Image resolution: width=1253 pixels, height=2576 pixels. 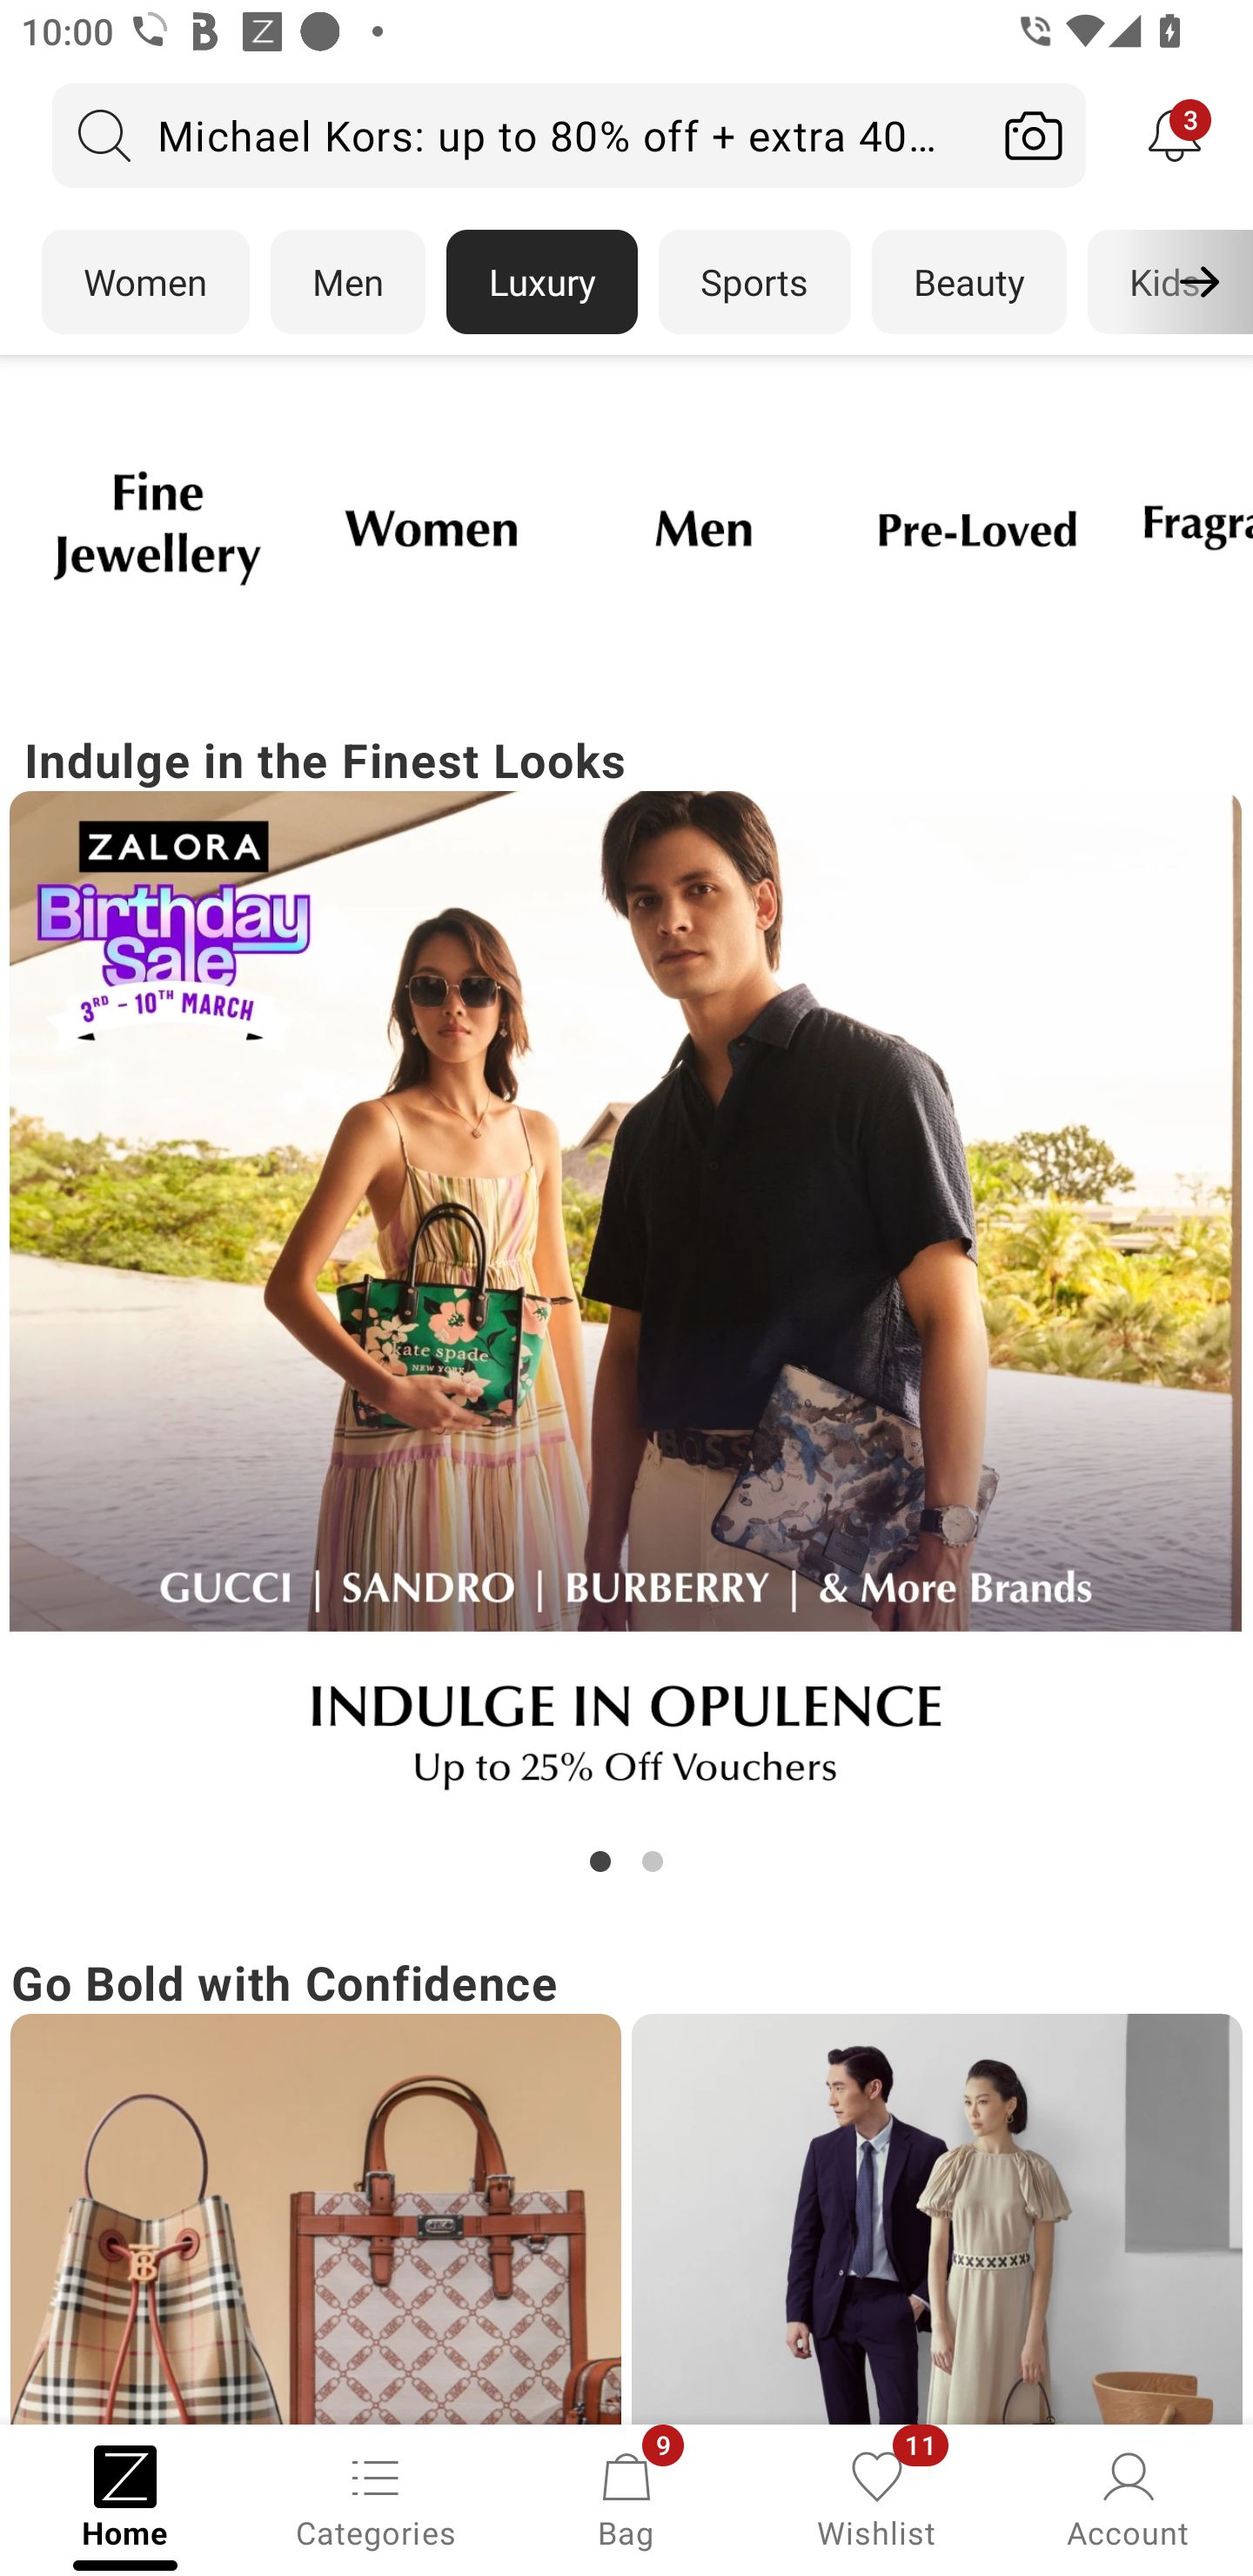 I want to click on Michael Kors: up to 80% off + extra 40% off, so click(x=517, y=135).